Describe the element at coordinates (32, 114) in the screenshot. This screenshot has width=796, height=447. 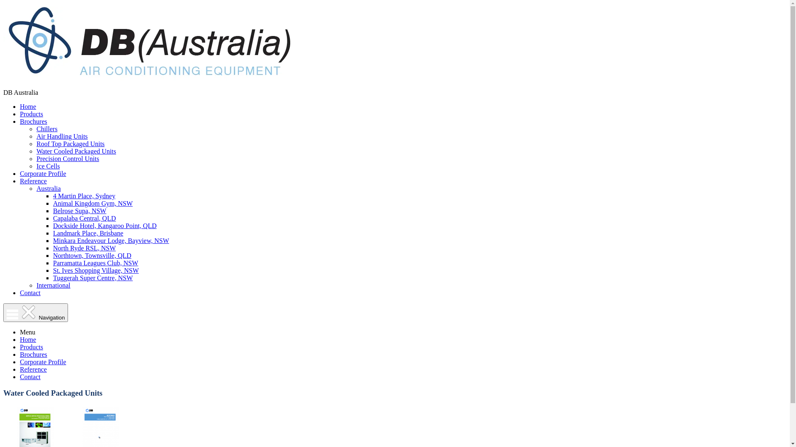
I see `Products` at that location.